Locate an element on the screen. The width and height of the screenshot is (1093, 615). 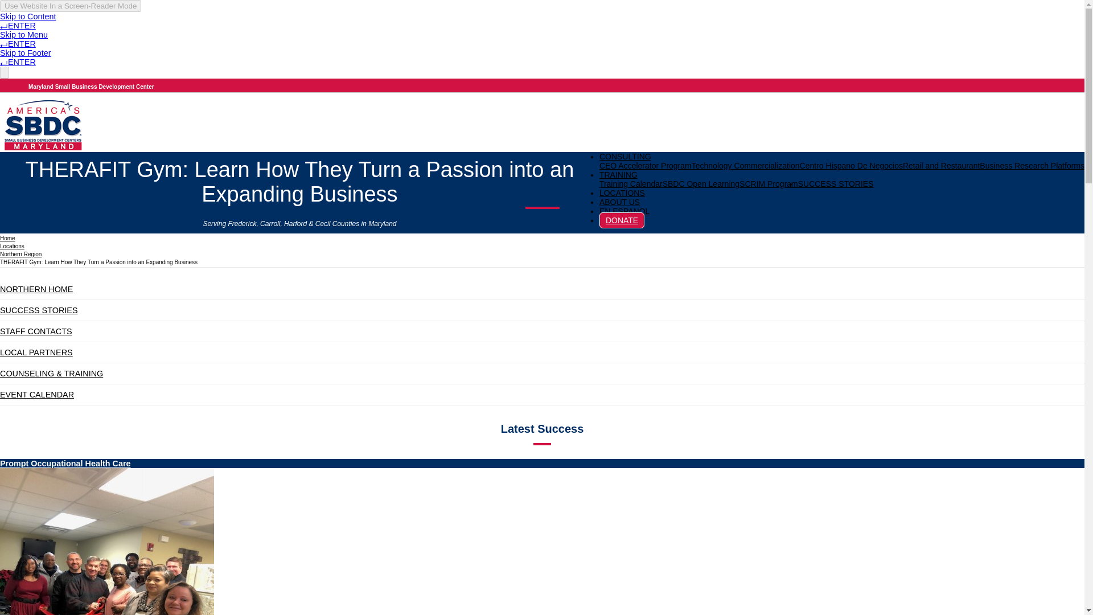
Centro Hispano De Negocios is located at coordinates (851, 165).